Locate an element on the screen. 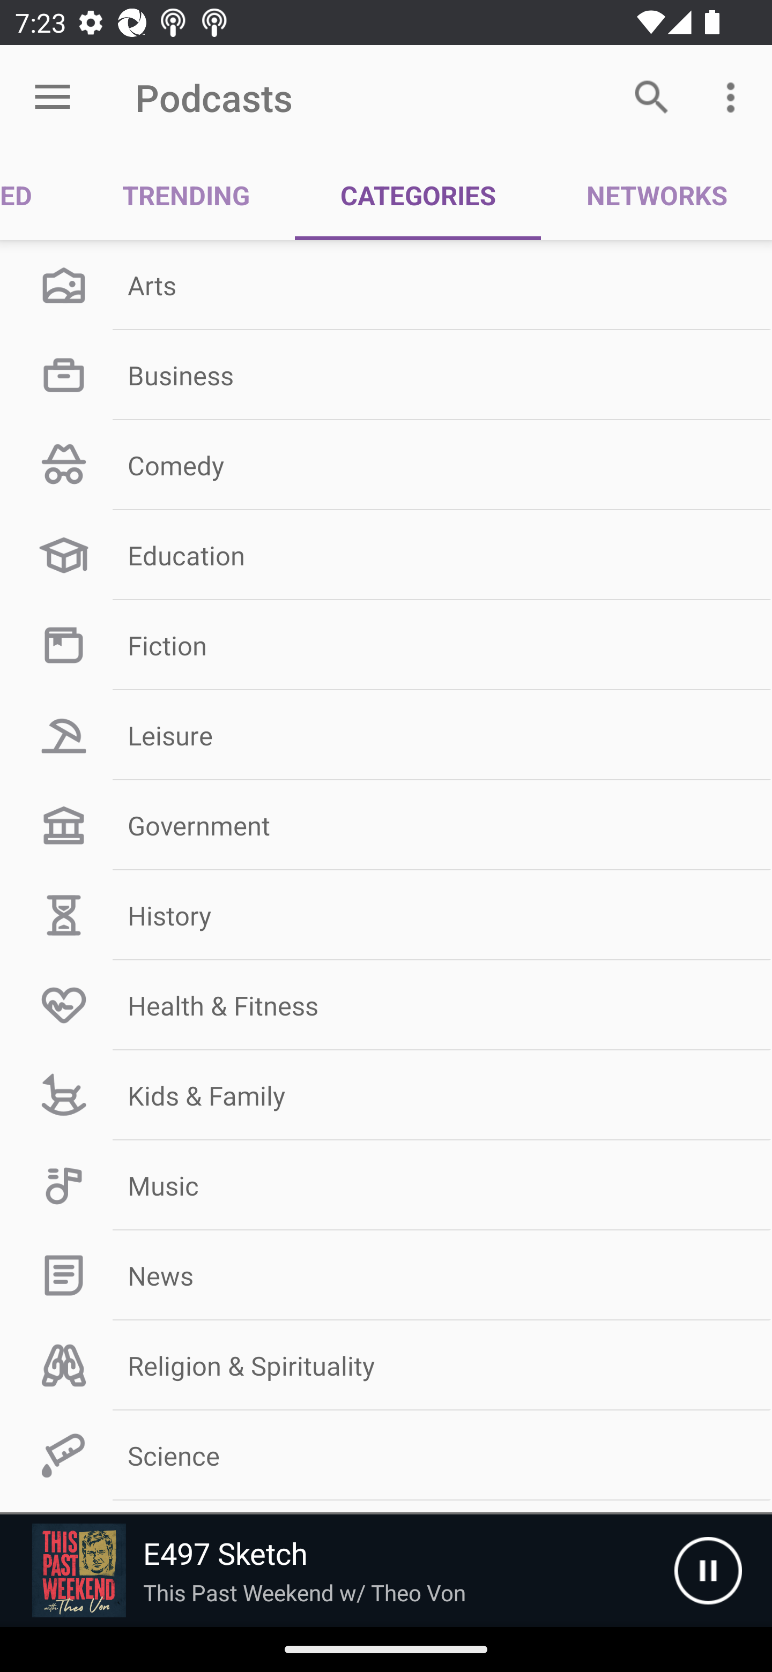 Image resolution: width=772 pixels, height=1672 pixels. Government is located at coordinates (386, 826).